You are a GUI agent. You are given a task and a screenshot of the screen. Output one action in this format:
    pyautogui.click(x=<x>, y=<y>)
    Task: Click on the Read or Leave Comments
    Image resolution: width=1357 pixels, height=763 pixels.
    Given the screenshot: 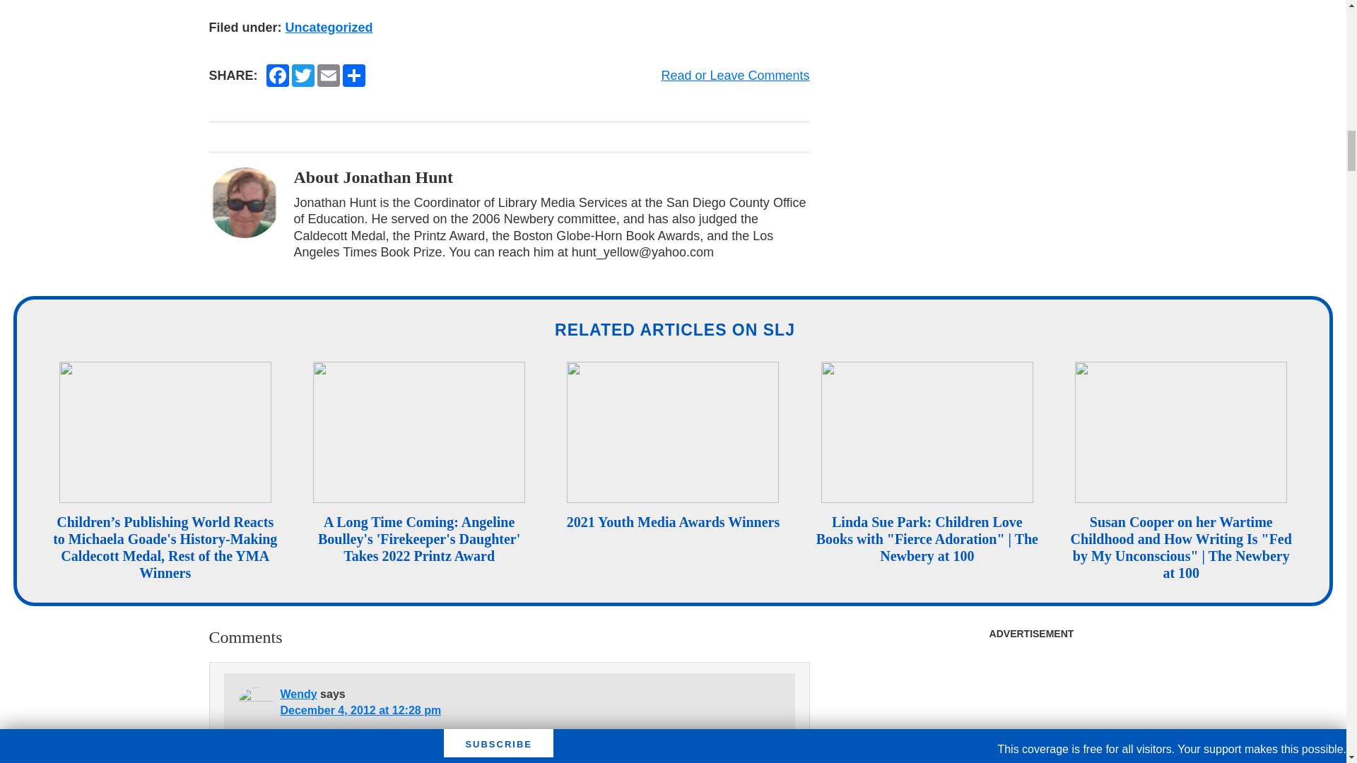 What is the action you would take?
    pyautogui.click(x=735, y=75)
    